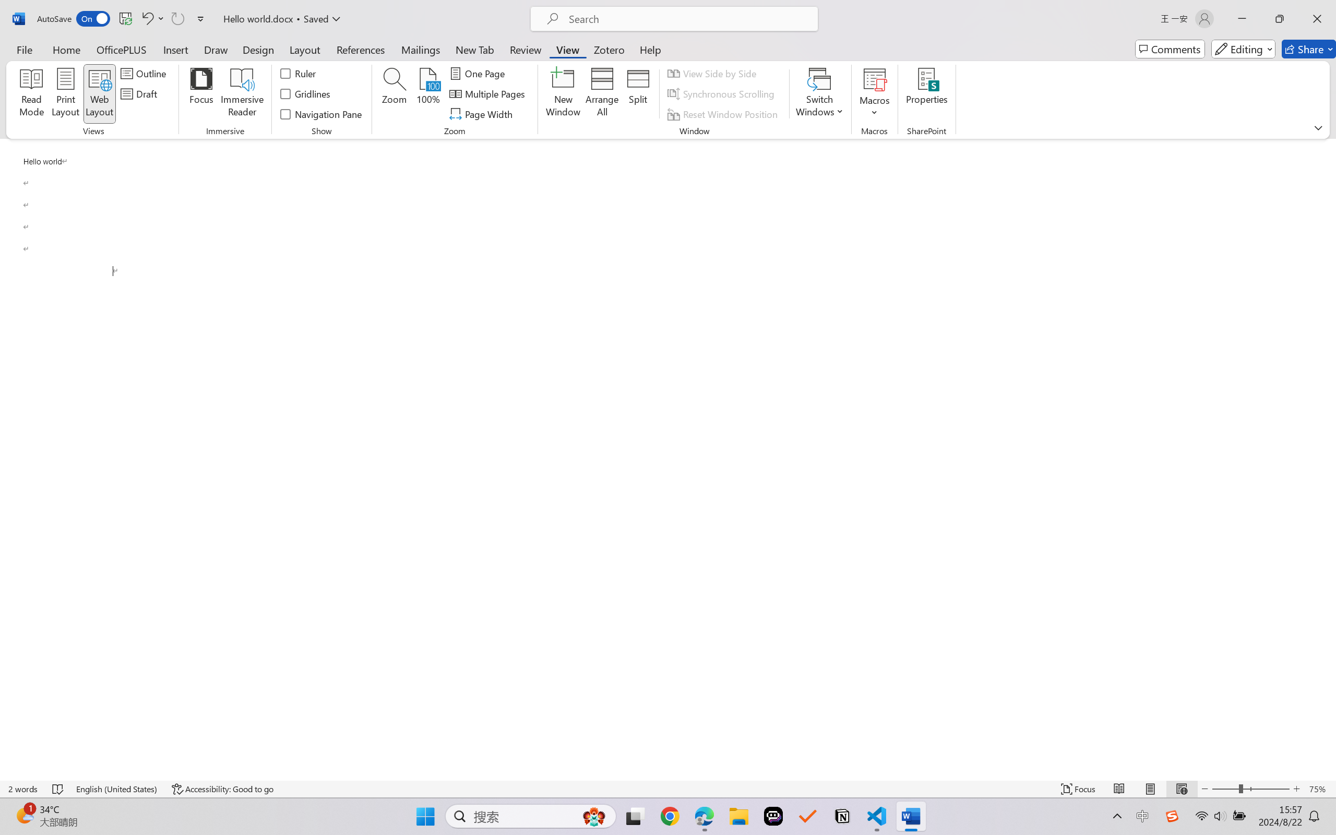  What do you see at coordinates (1250, 789) in the screenshot?
I see `Zoom` at bounding box center [1250, 789].